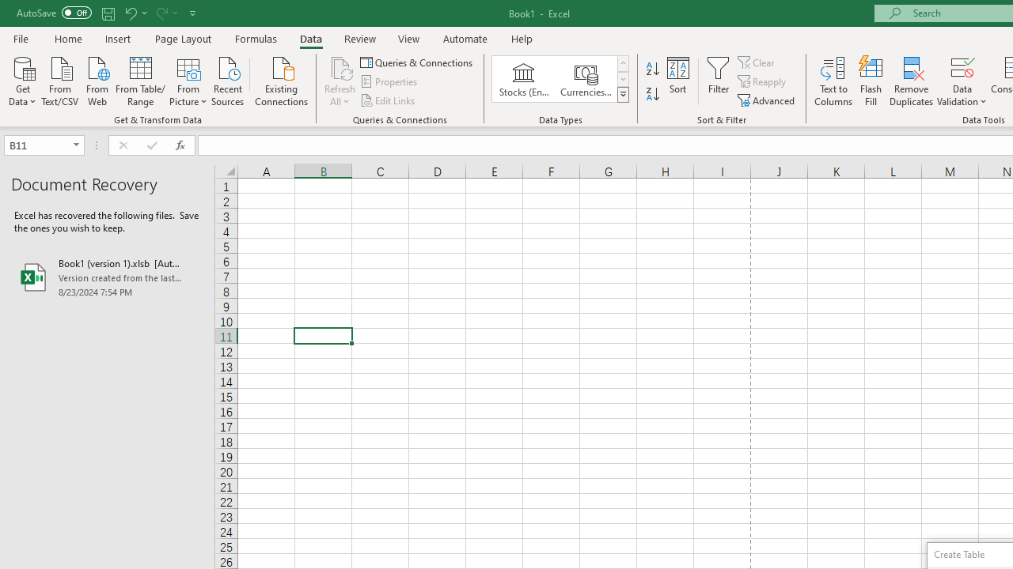  I want to click on Home, so click(68, 38).